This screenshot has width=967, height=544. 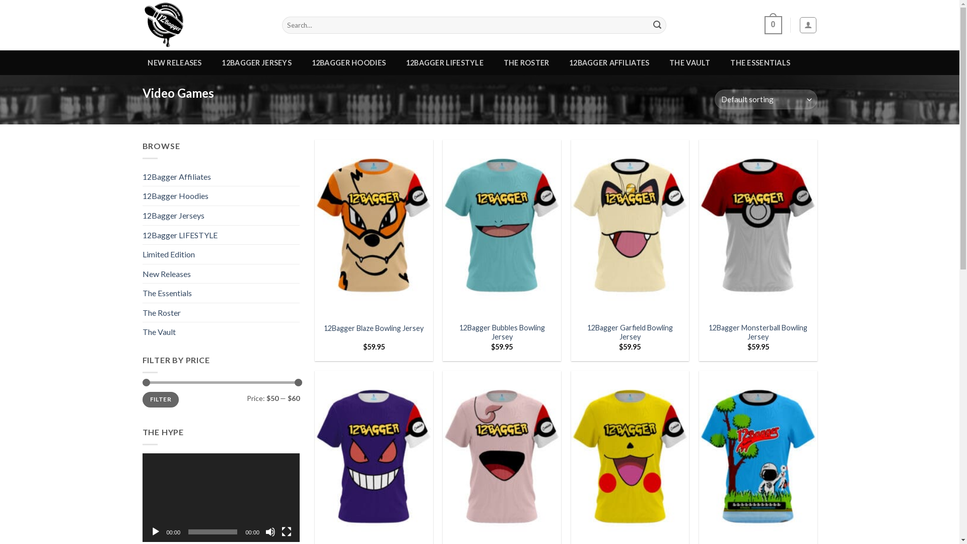 What do you see at coordinates (287, 532) in the screenshot?
I see `Fullscreen` at bounding box center [287, 532].